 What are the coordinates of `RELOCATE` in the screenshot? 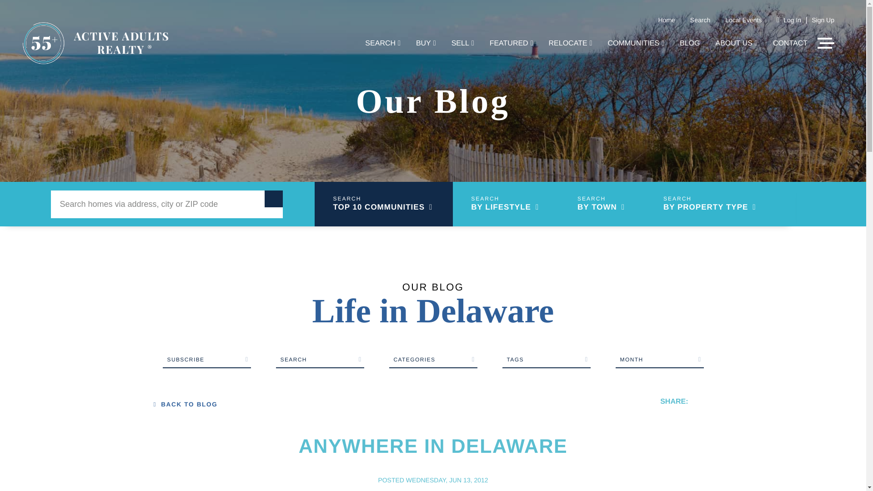 It's located at (571, 44).